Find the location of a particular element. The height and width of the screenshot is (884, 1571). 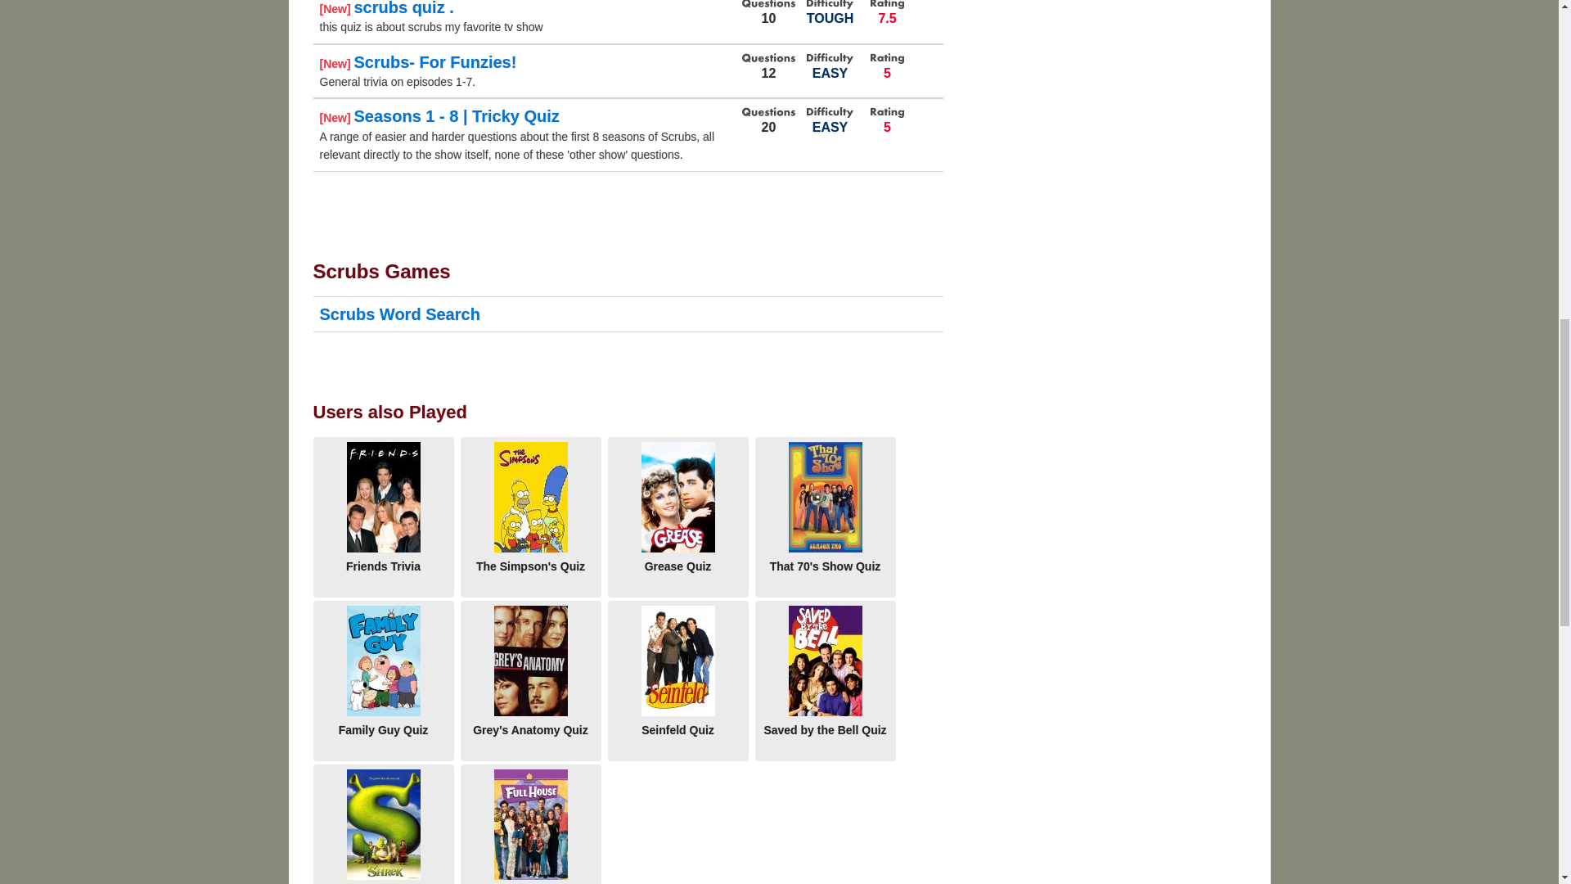

scrubs quiz . is located at coordinates (403, 8).